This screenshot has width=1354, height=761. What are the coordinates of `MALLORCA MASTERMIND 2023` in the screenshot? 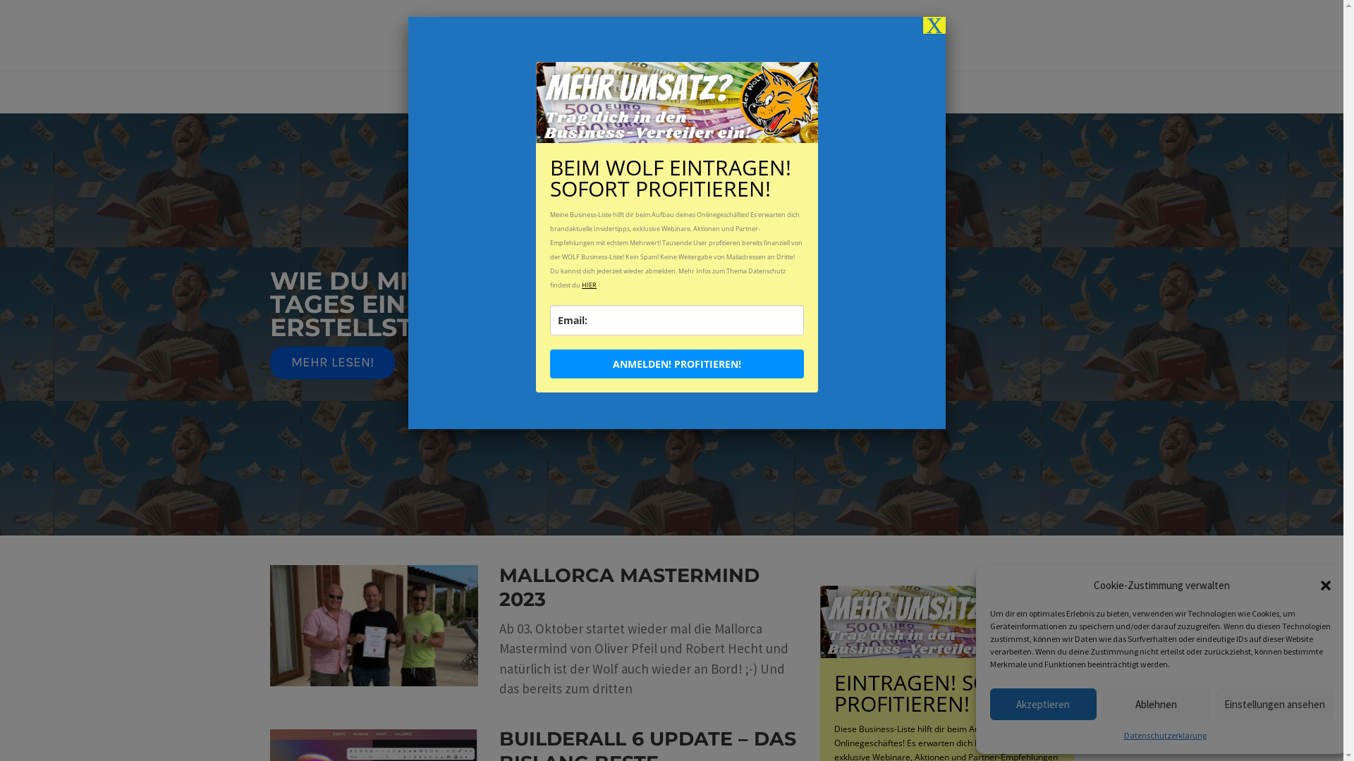 It's located at (629, 588).